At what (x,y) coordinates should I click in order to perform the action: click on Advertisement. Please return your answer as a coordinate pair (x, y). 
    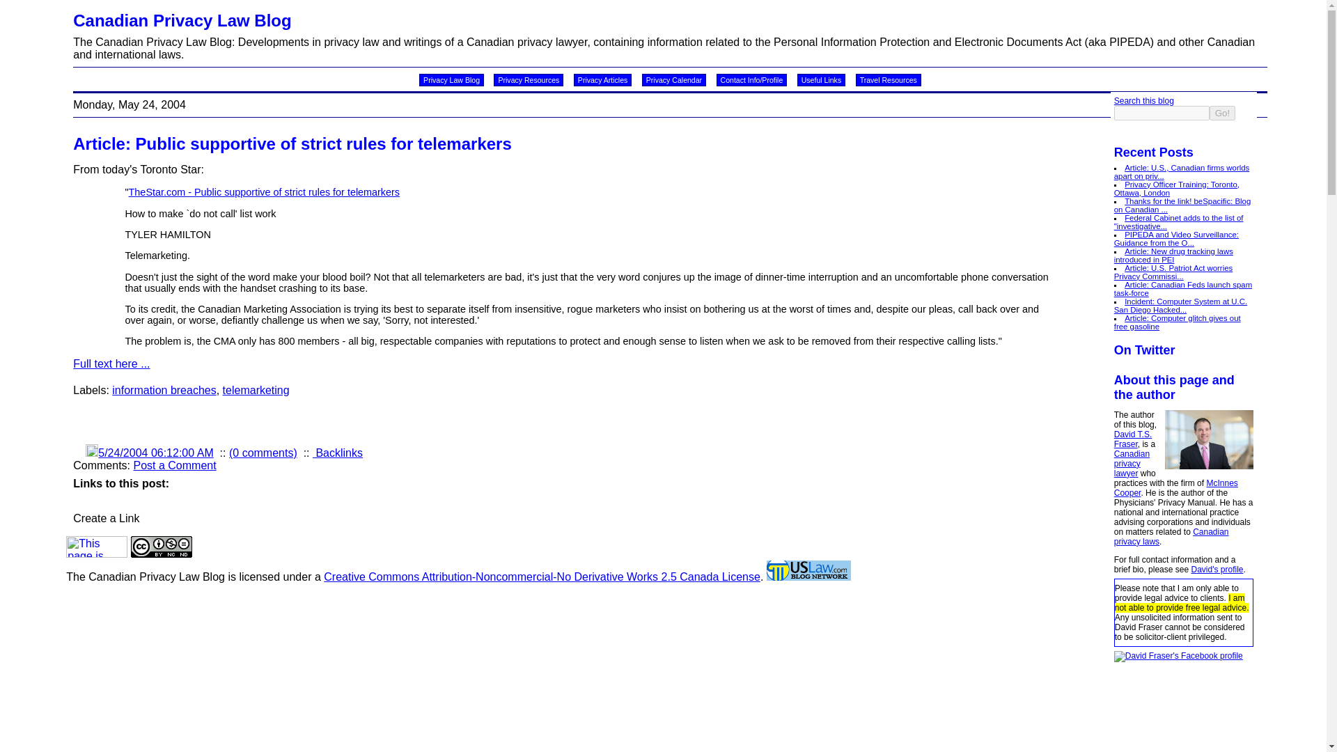
    Looking at the image, I should click on (235, 423).